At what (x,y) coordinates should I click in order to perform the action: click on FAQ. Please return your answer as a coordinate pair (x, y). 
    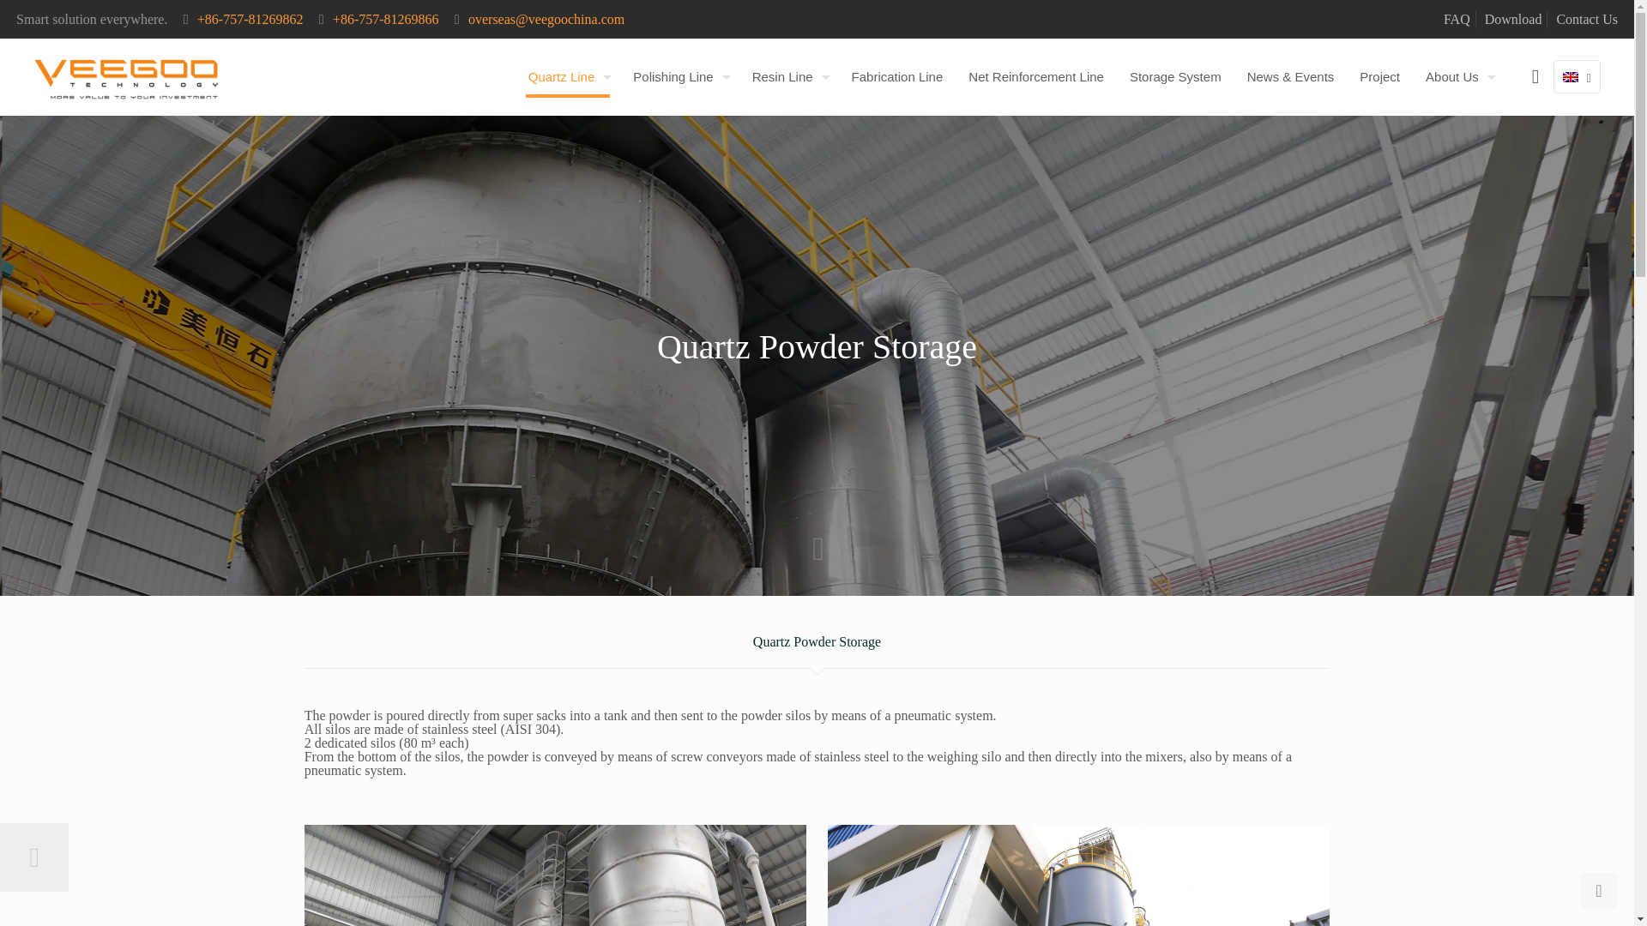
    Looking at the image, I should click on (1457, 19).